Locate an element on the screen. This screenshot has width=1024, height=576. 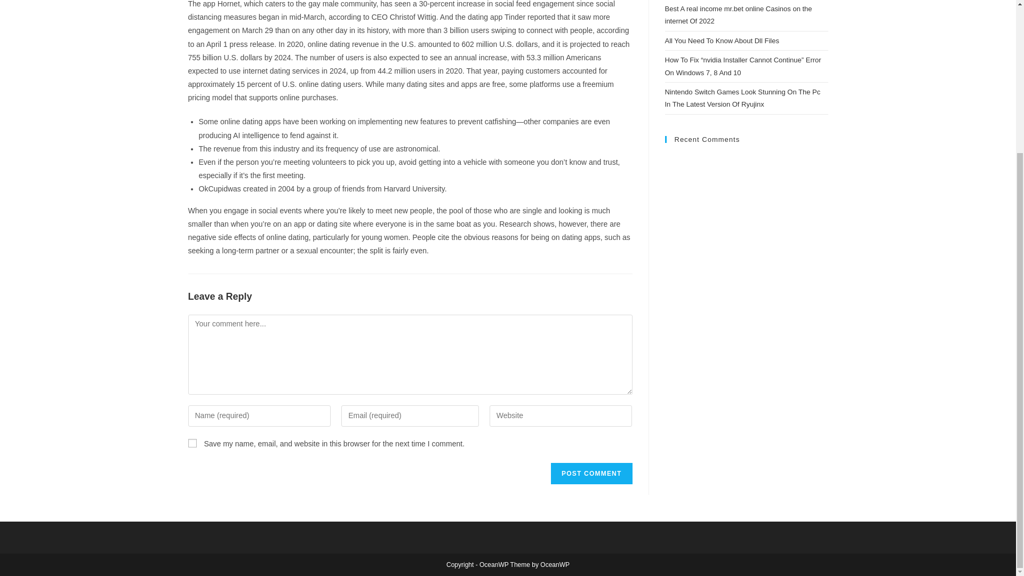
All You Need To Know About Dll Files is located at coordinates (721, 41).